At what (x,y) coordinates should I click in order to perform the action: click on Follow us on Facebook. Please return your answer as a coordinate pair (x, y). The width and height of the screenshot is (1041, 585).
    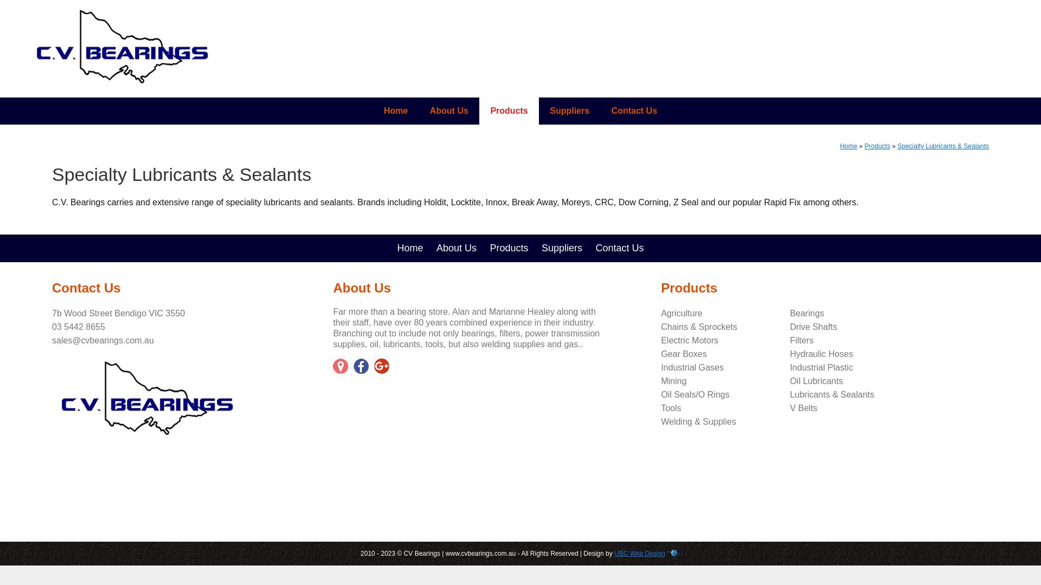
    Looking at the image, I should click on (364, 366).